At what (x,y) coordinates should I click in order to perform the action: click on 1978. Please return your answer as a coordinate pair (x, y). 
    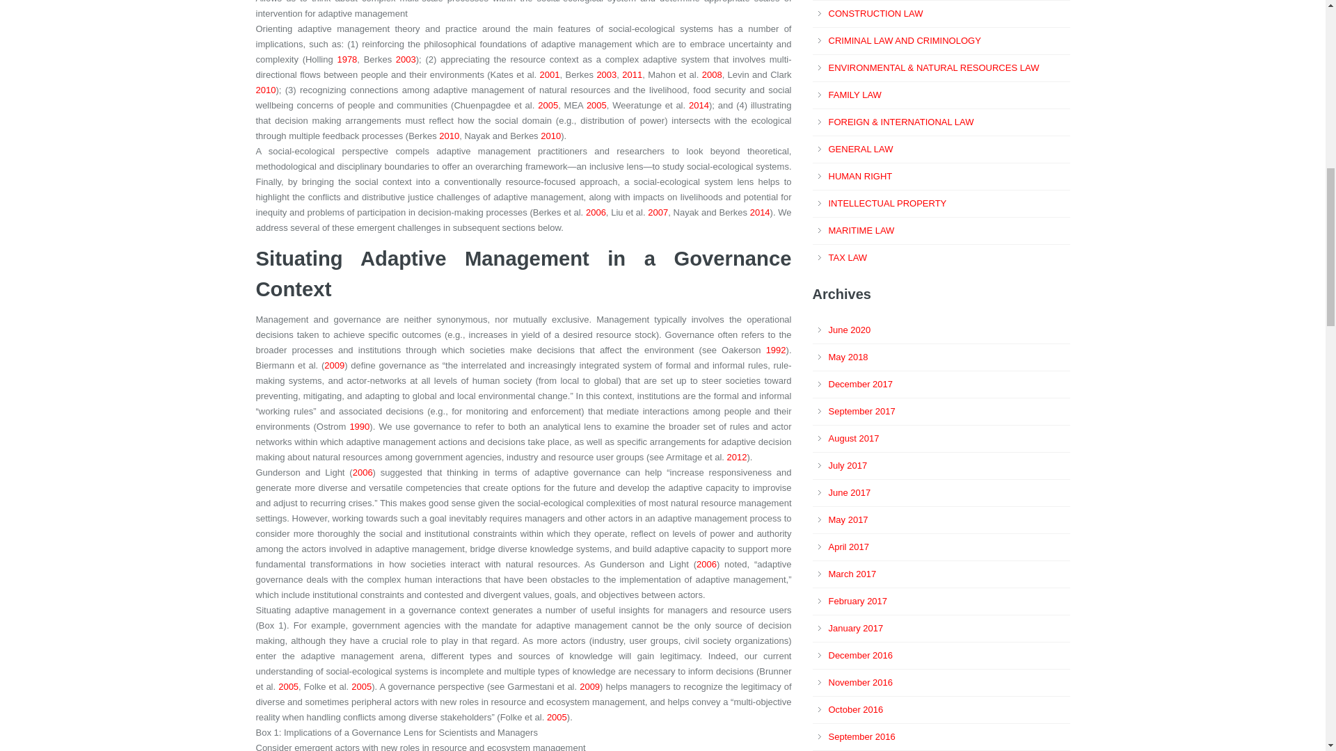
    Looking at the image, I should click on (347, 58).